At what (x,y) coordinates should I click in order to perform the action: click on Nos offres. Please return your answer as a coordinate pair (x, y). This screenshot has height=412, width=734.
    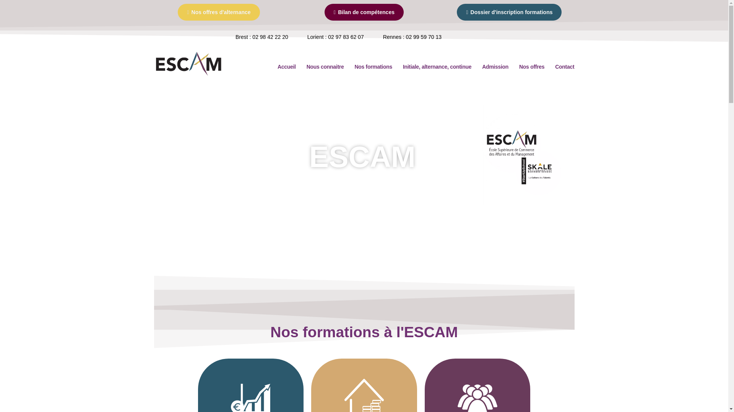
    Looking at the image, I should click on (532, 67).